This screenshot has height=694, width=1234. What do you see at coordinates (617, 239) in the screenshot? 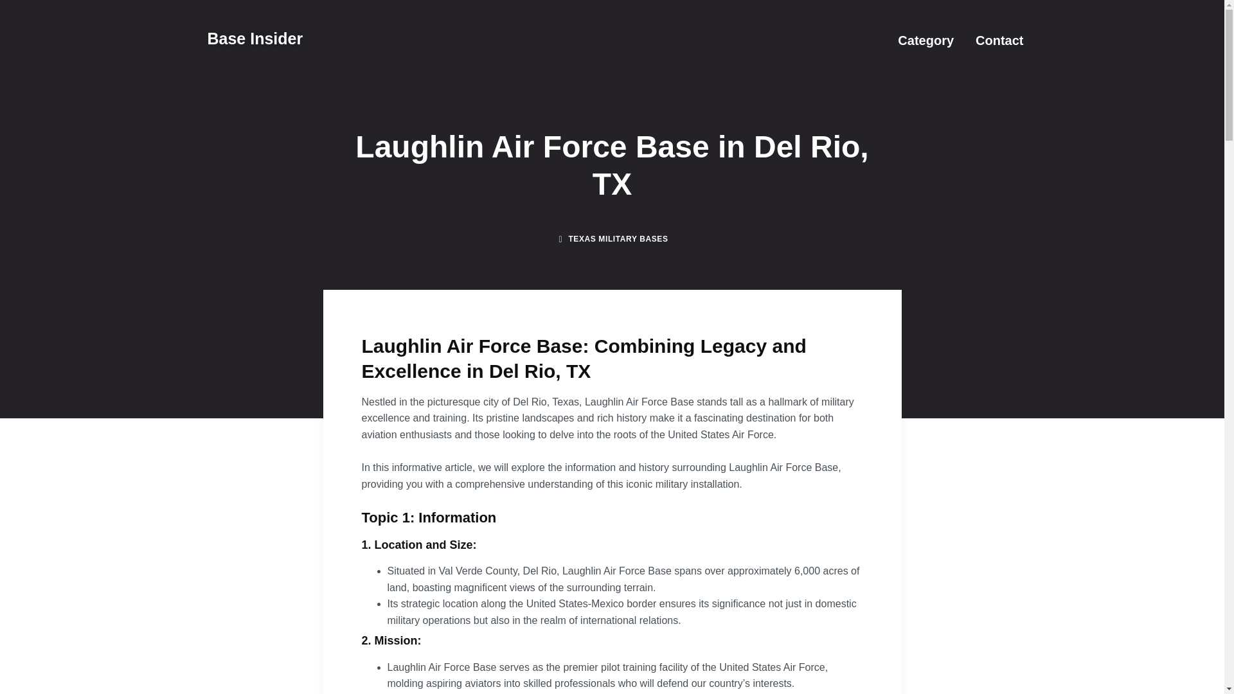
I see `TEXAS MILITARY BASES` at bounding box center [617, 239].